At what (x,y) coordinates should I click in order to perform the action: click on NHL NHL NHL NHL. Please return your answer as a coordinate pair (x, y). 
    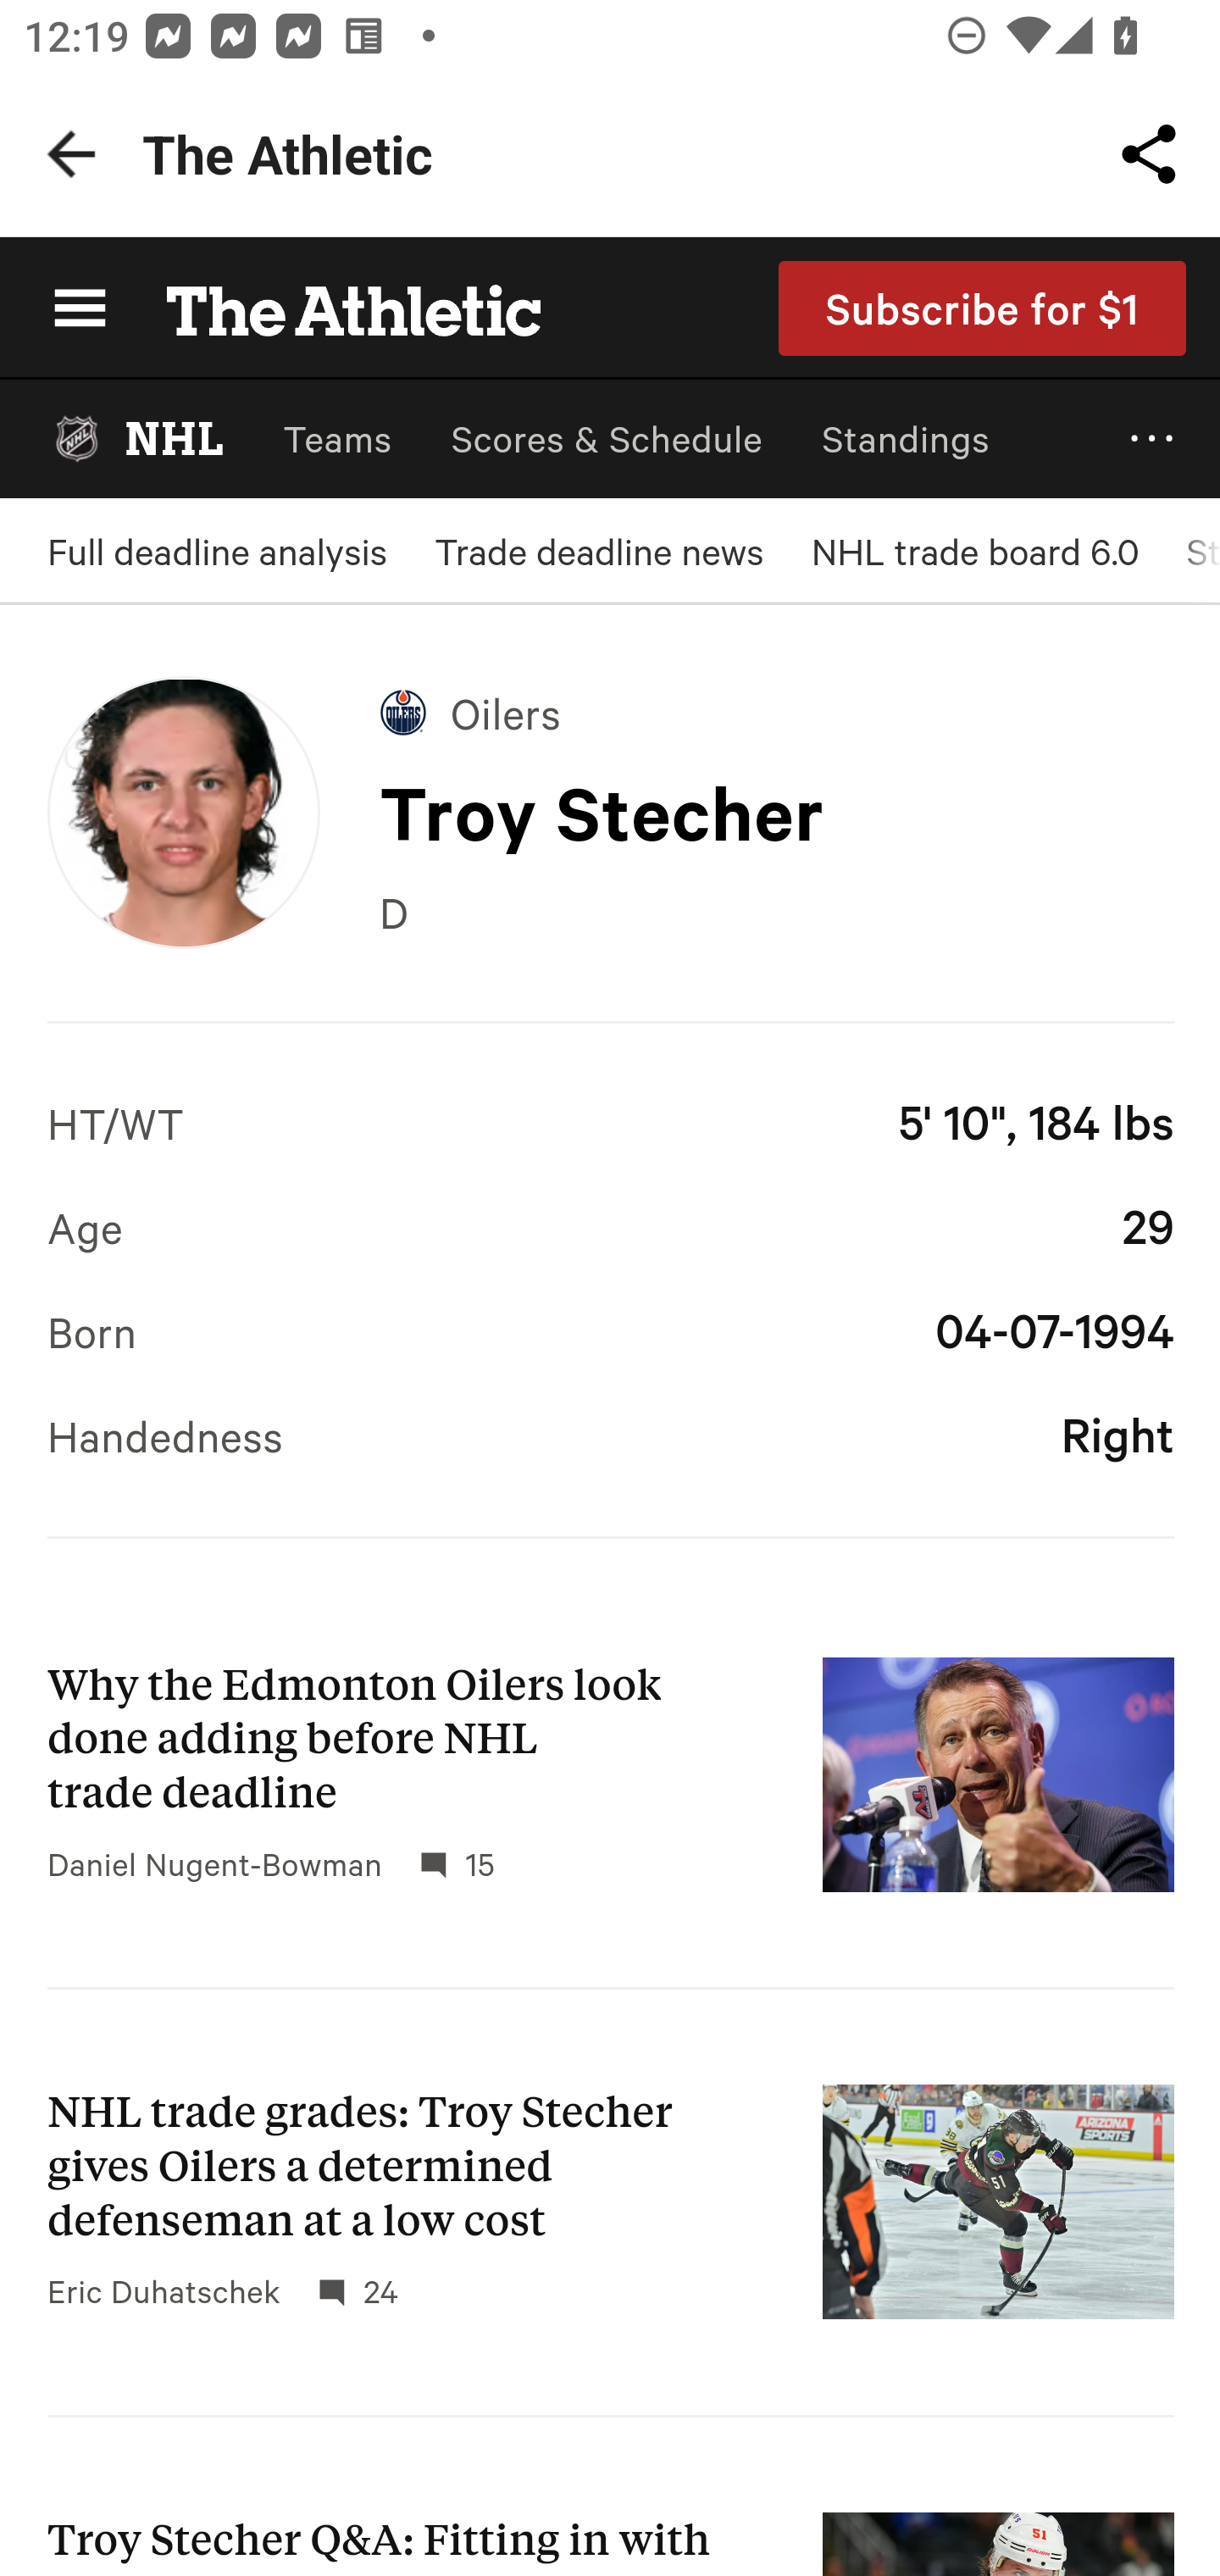
    Looking at the image, I should click on (136, 439).